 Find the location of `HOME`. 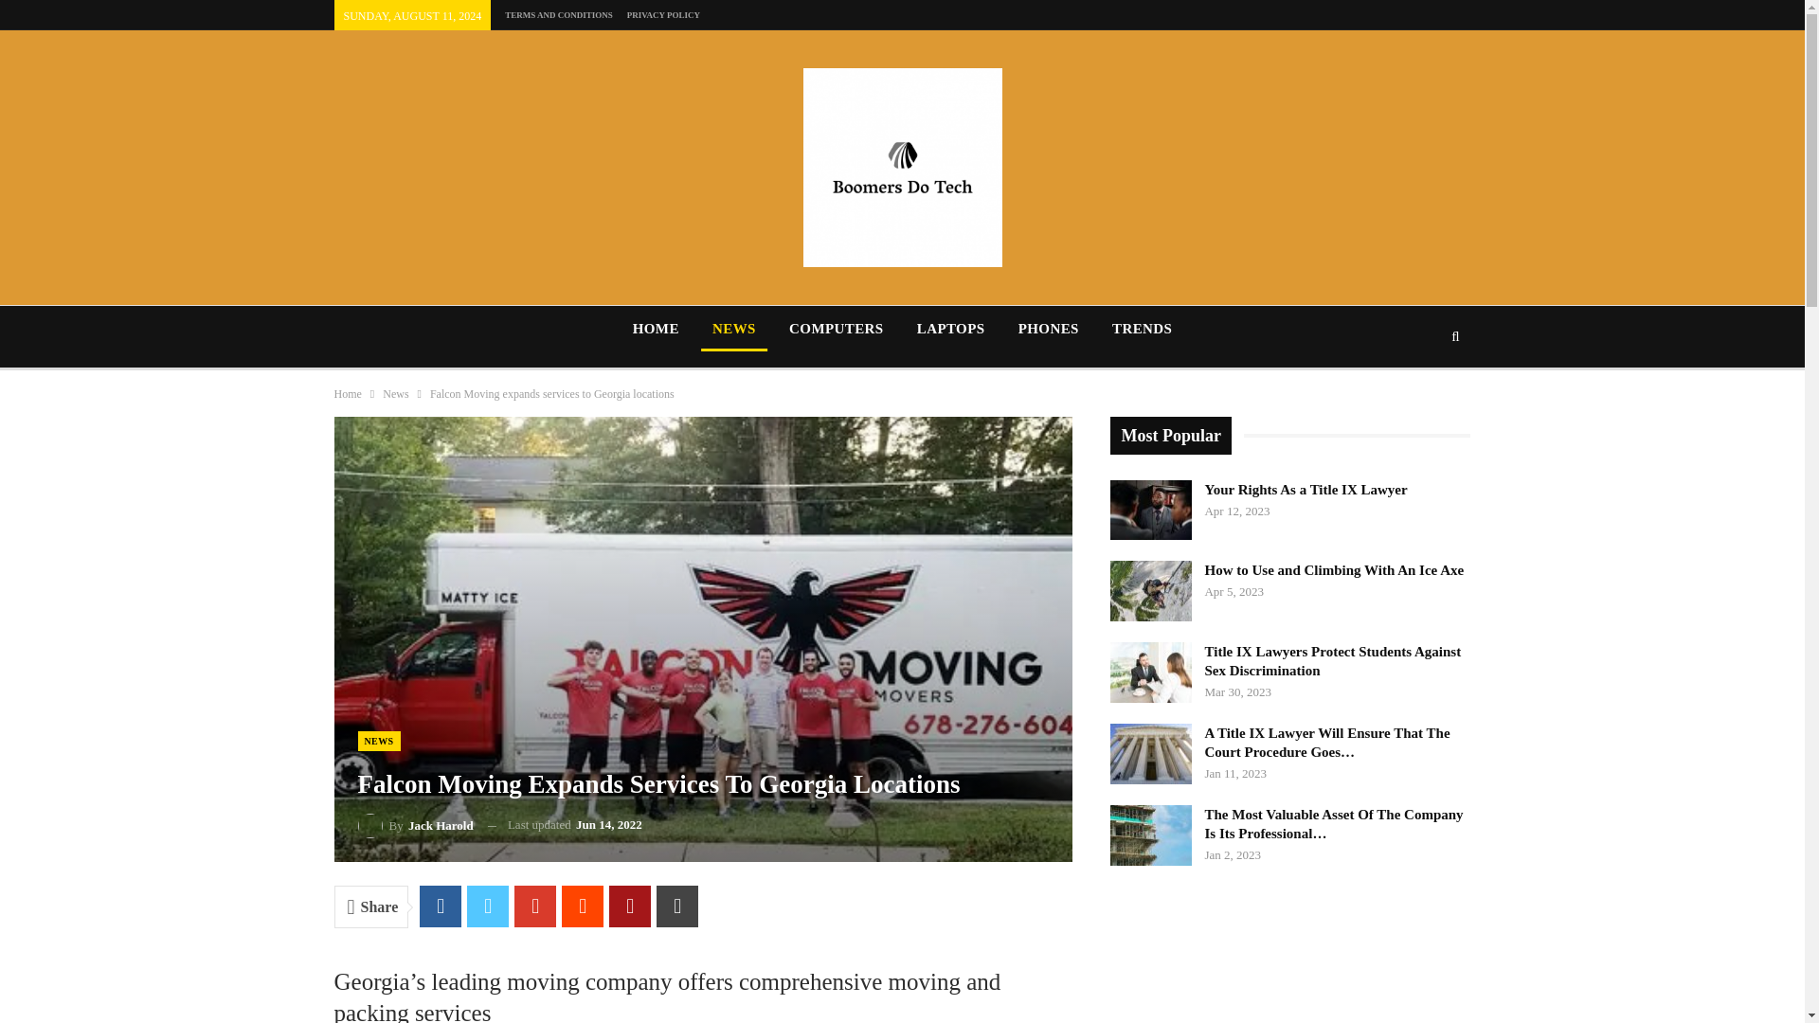

HOME is located at coordinates (656, 328).